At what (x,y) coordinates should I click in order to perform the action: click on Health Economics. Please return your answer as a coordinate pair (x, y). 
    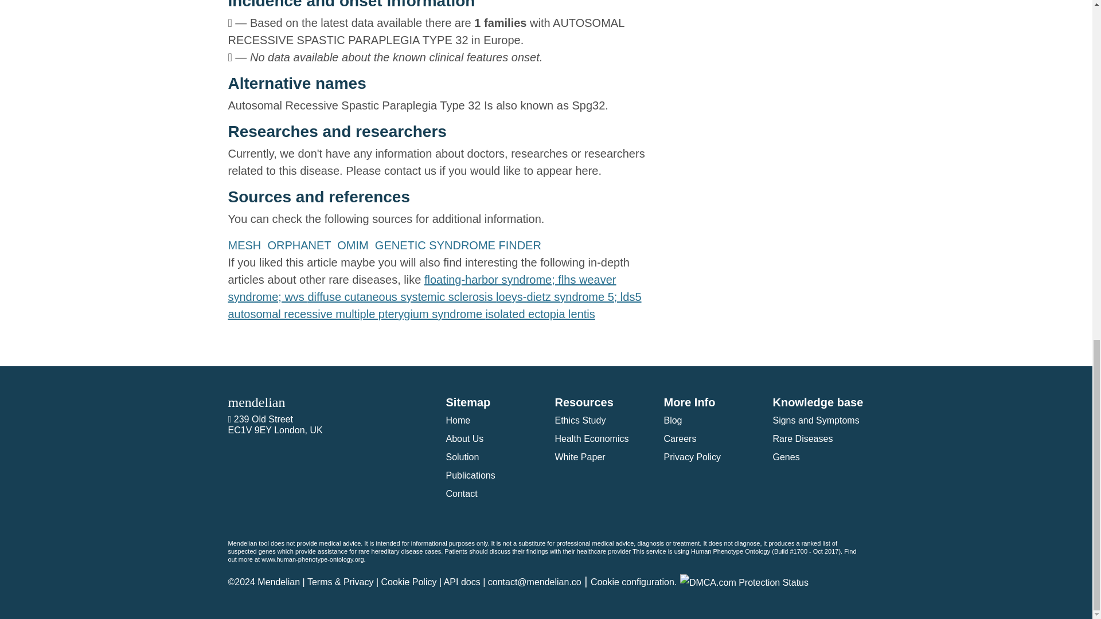
    Looking at the image, I should click on (592, 439).